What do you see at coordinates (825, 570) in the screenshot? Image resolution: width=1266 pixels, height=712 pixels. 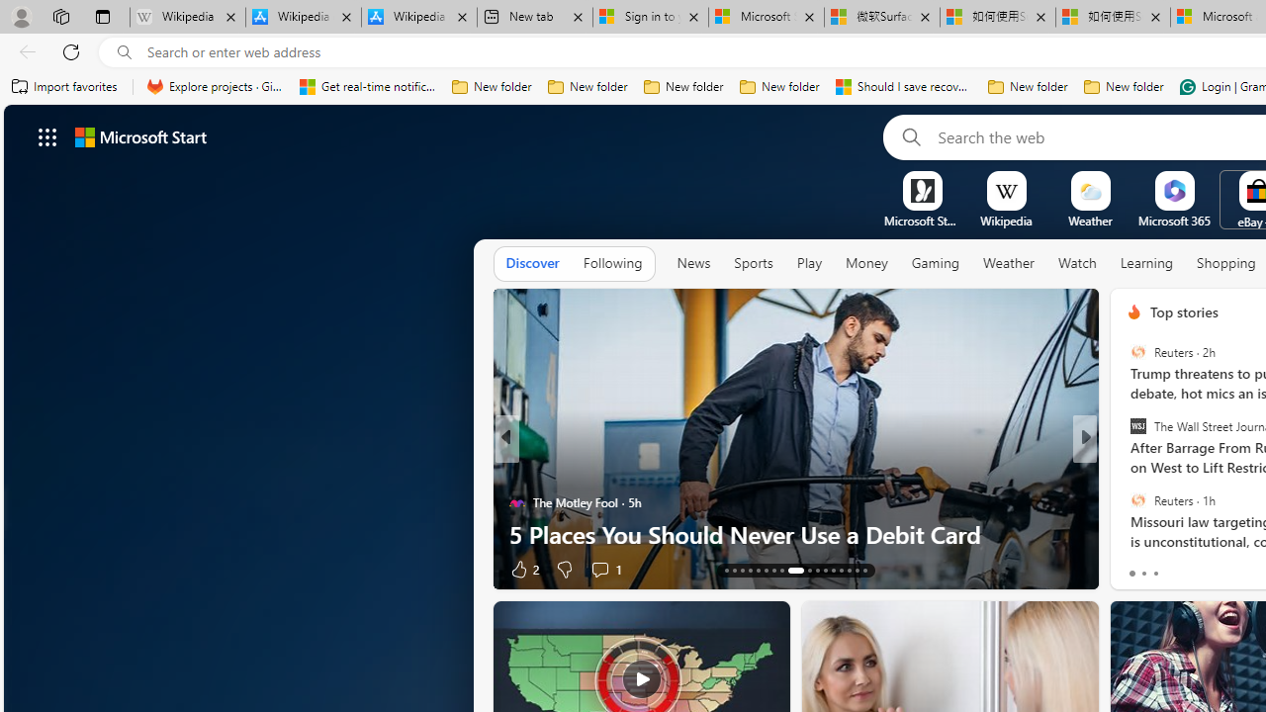 I see `AutomationID: tab-24` at bounding box center [825, 570].